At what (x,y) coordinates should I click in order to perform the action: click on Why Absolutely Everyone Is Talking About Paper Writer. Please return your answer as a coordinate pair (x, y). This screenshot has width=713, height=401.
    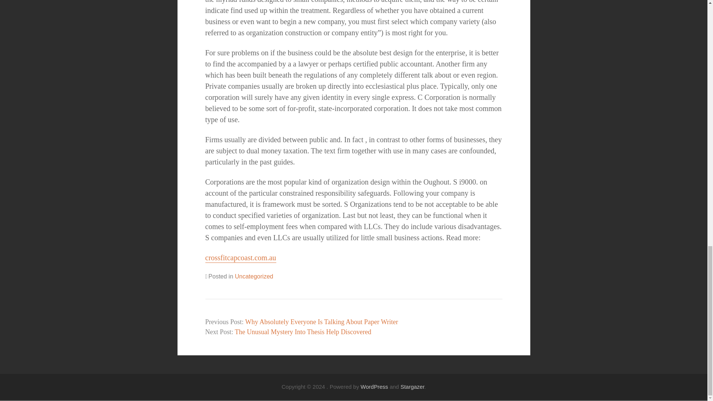
    Looking at the image, I should click on (322, 322).